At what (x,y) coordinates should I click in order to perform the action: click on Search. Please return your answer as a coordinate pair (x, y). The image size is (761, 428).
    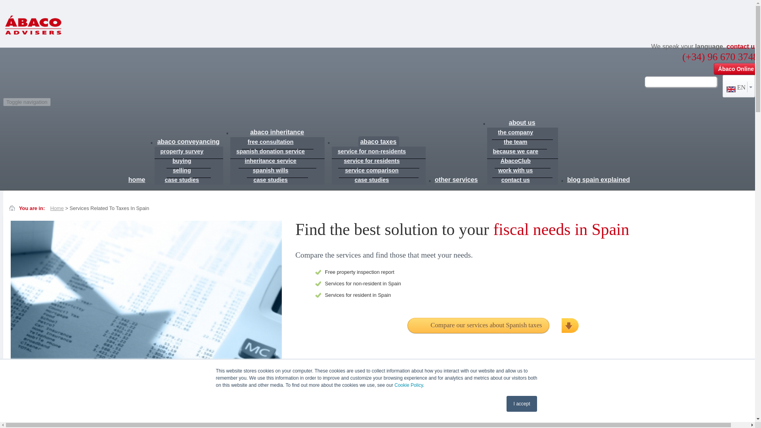
    Looking at the image, I should click on (740, 82).